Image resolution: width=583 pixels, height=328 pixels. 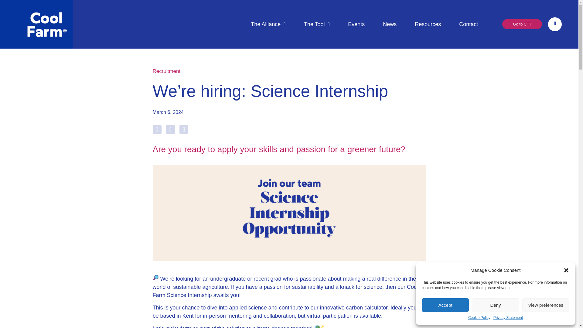 What do you see at coordinates (356, 24) in the screenshot?
I see `Events` at bounding box center [356, 24].